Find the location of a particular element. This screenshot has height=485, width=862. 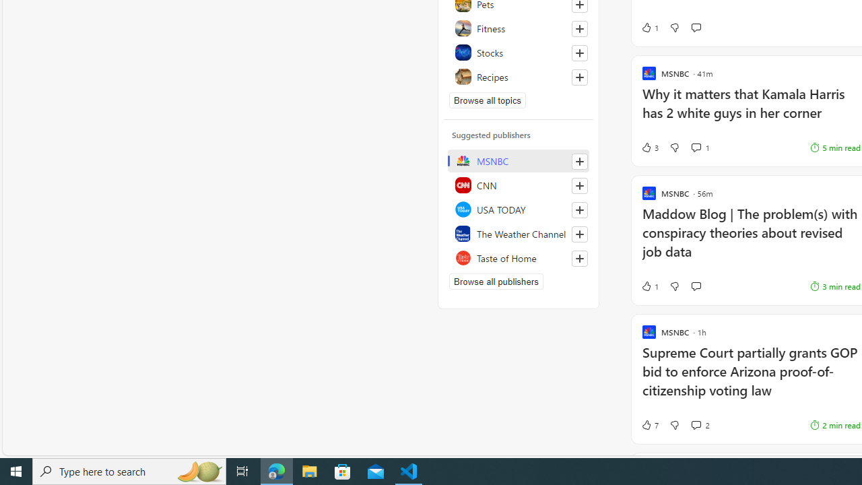

Stocks is located at coordinates (519, 53).